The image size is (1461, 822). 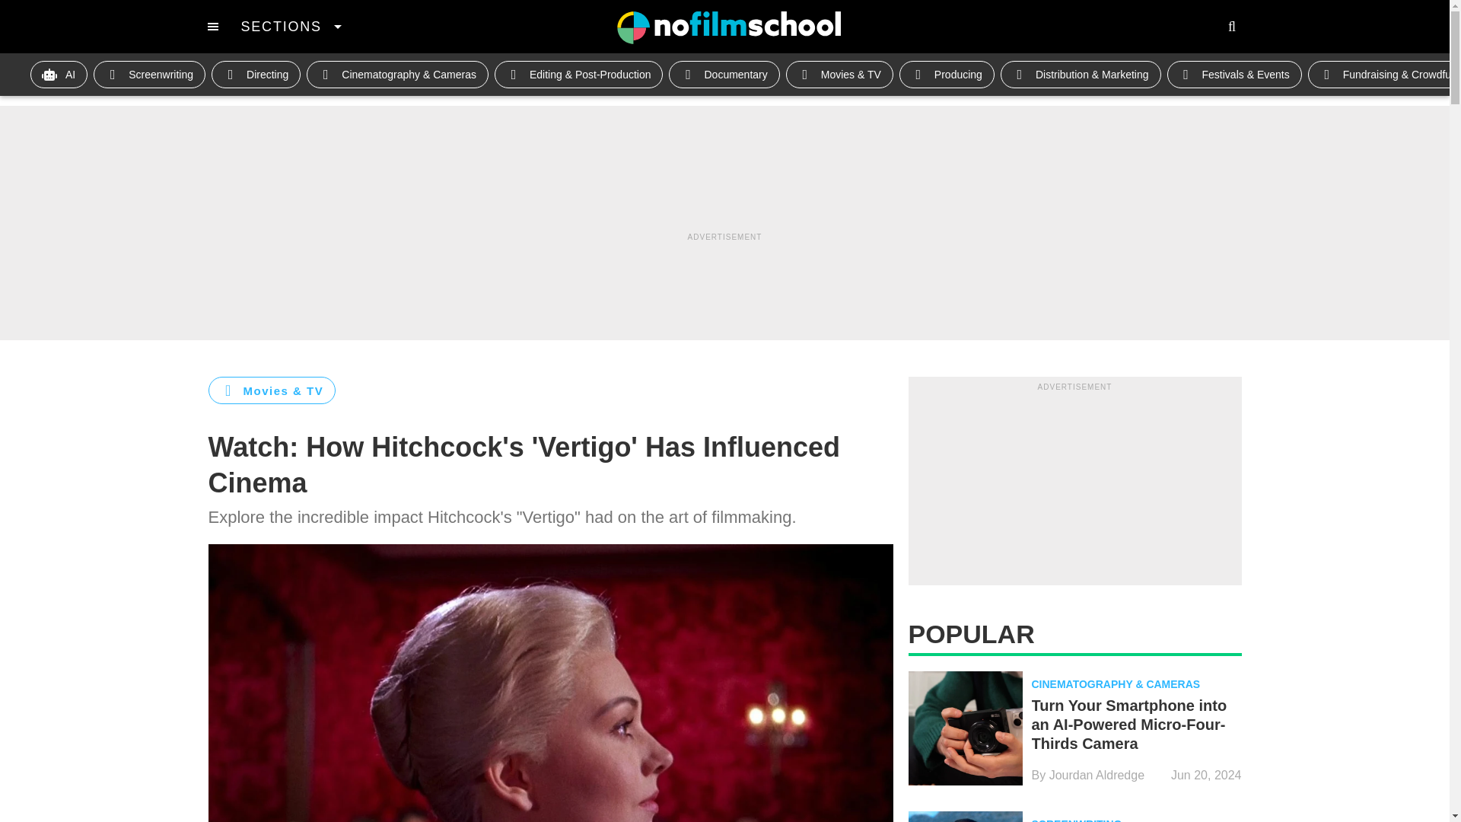 I want to click on SECTIONS, so click(x=291, y=26).